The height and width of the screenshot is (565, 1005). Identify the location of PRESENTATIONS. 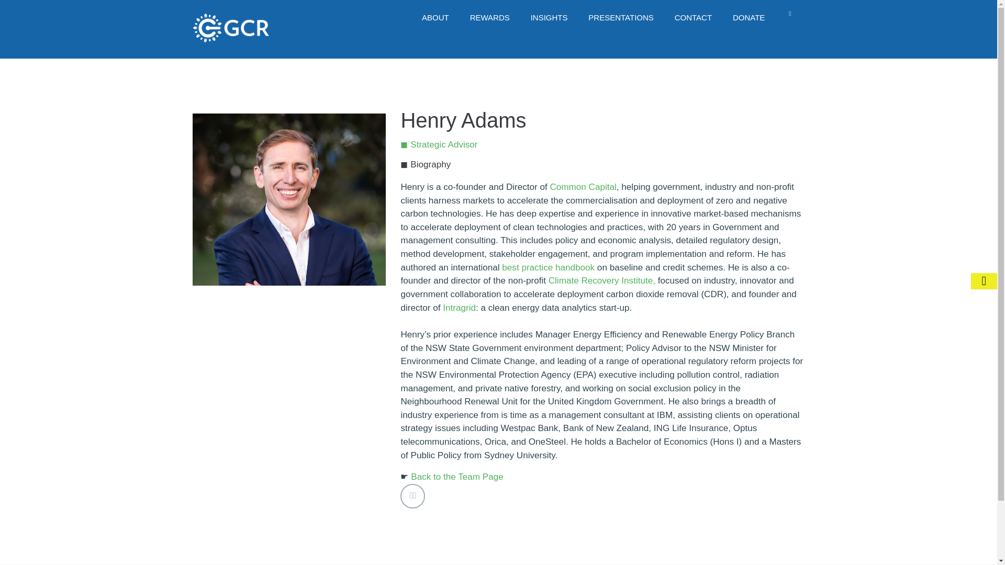
(621, 18).